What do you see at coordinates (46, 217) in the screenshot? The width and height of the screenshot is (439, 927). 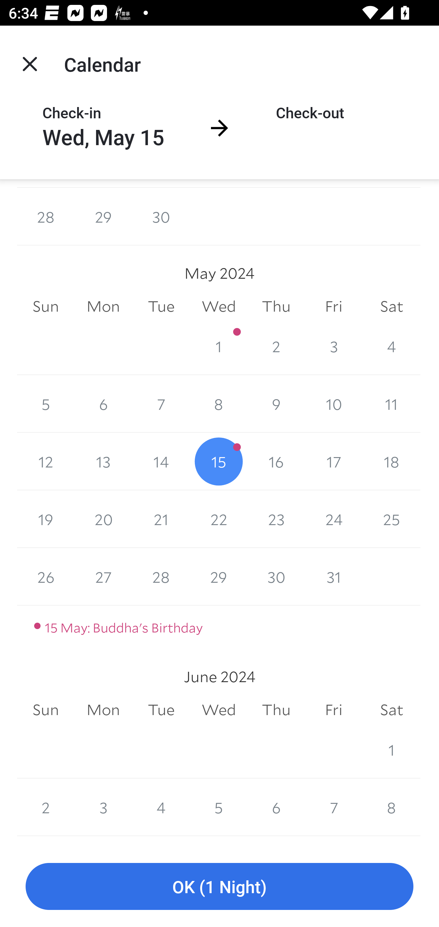 I see `28 28 April 2024` at bounding box center [46, 217].